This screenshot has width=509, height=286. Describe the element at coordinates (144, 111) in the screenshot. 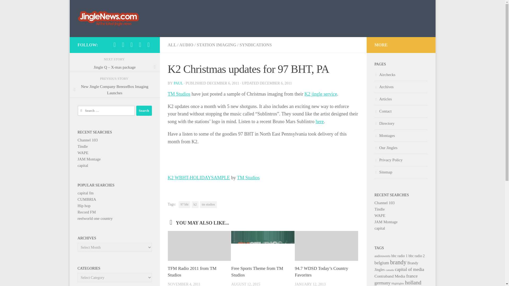

I see `Search` at that location.